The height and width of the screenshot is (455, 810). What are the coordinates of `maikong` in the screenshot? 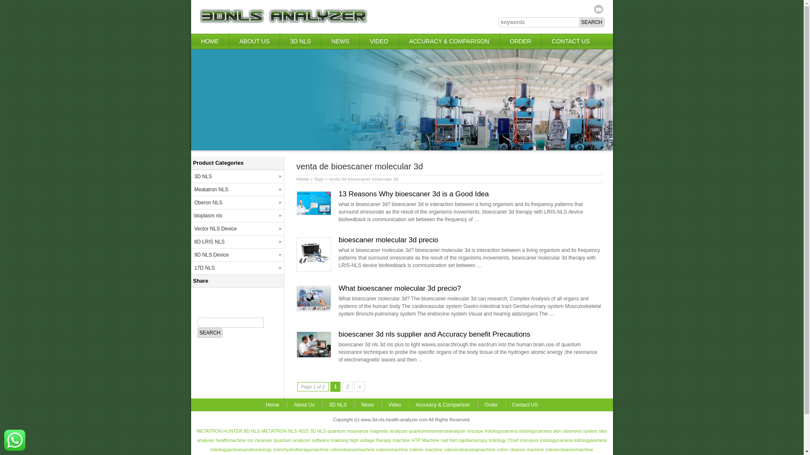 It's located at (340, 440).